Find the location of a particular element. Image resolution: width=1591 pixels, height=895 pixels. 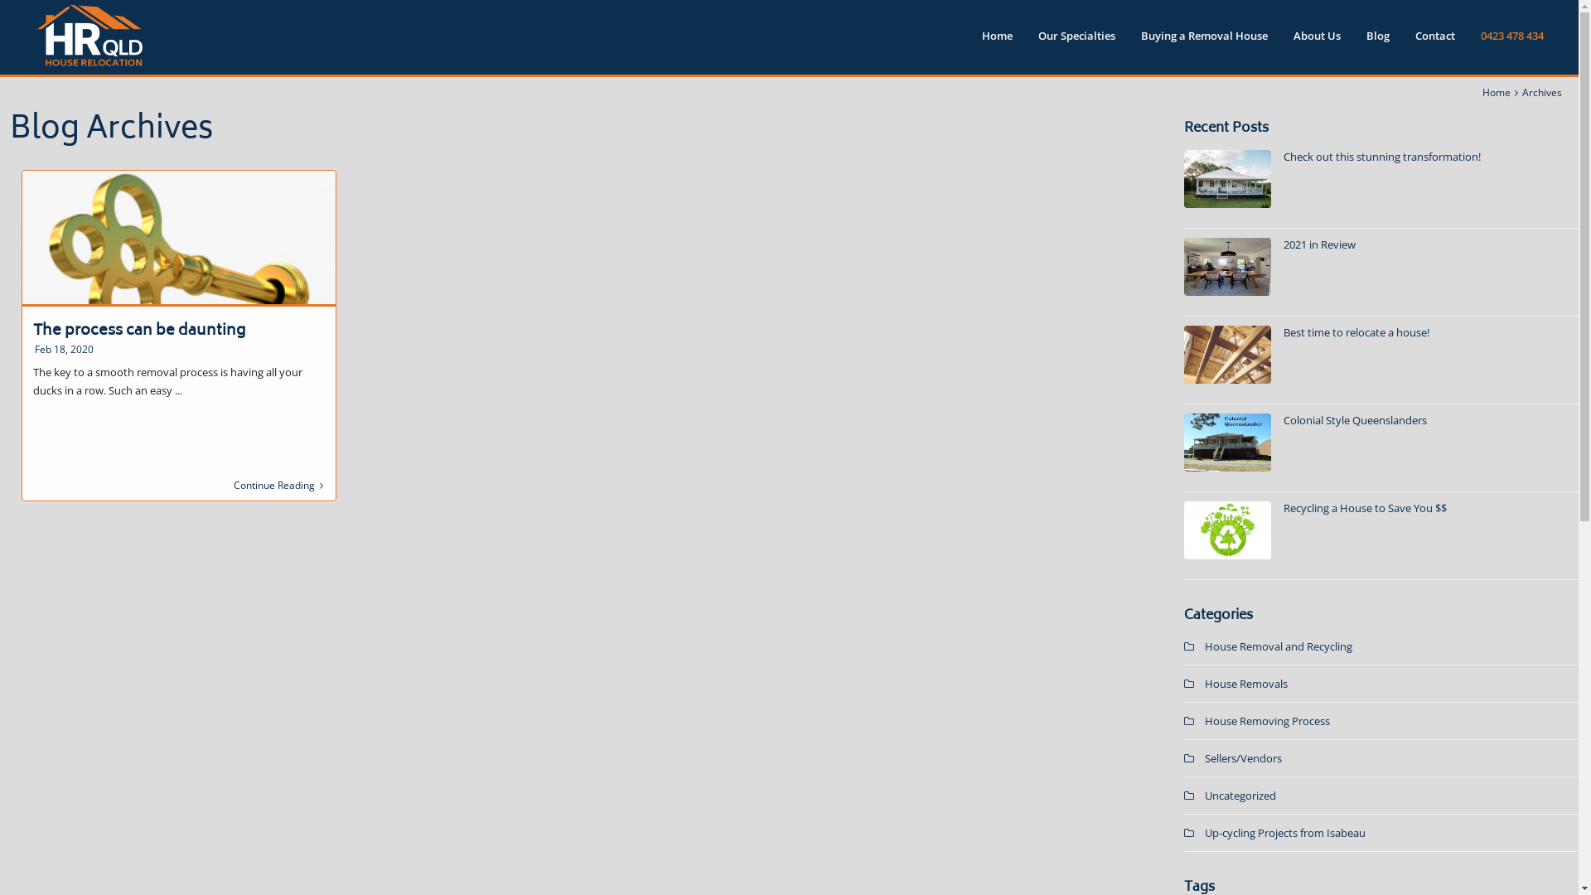

Contact is located at coordinates (1435, 42).